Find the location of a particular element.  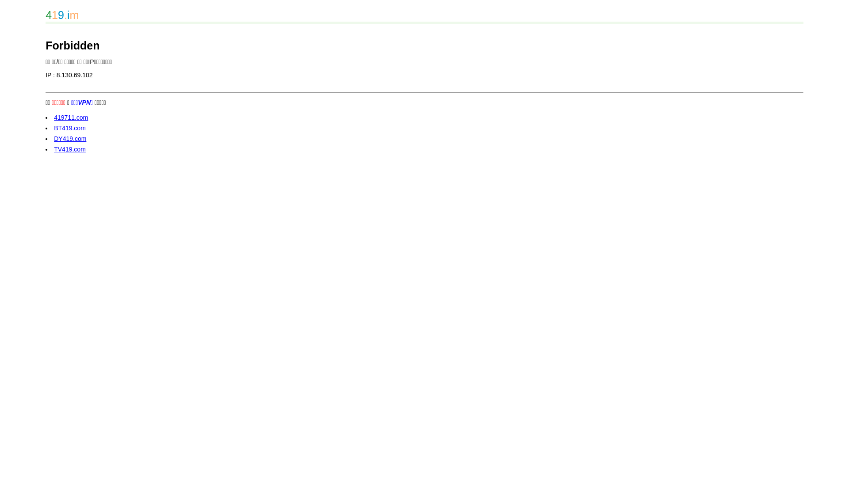

419711.com is located at coordinates (71, 117).